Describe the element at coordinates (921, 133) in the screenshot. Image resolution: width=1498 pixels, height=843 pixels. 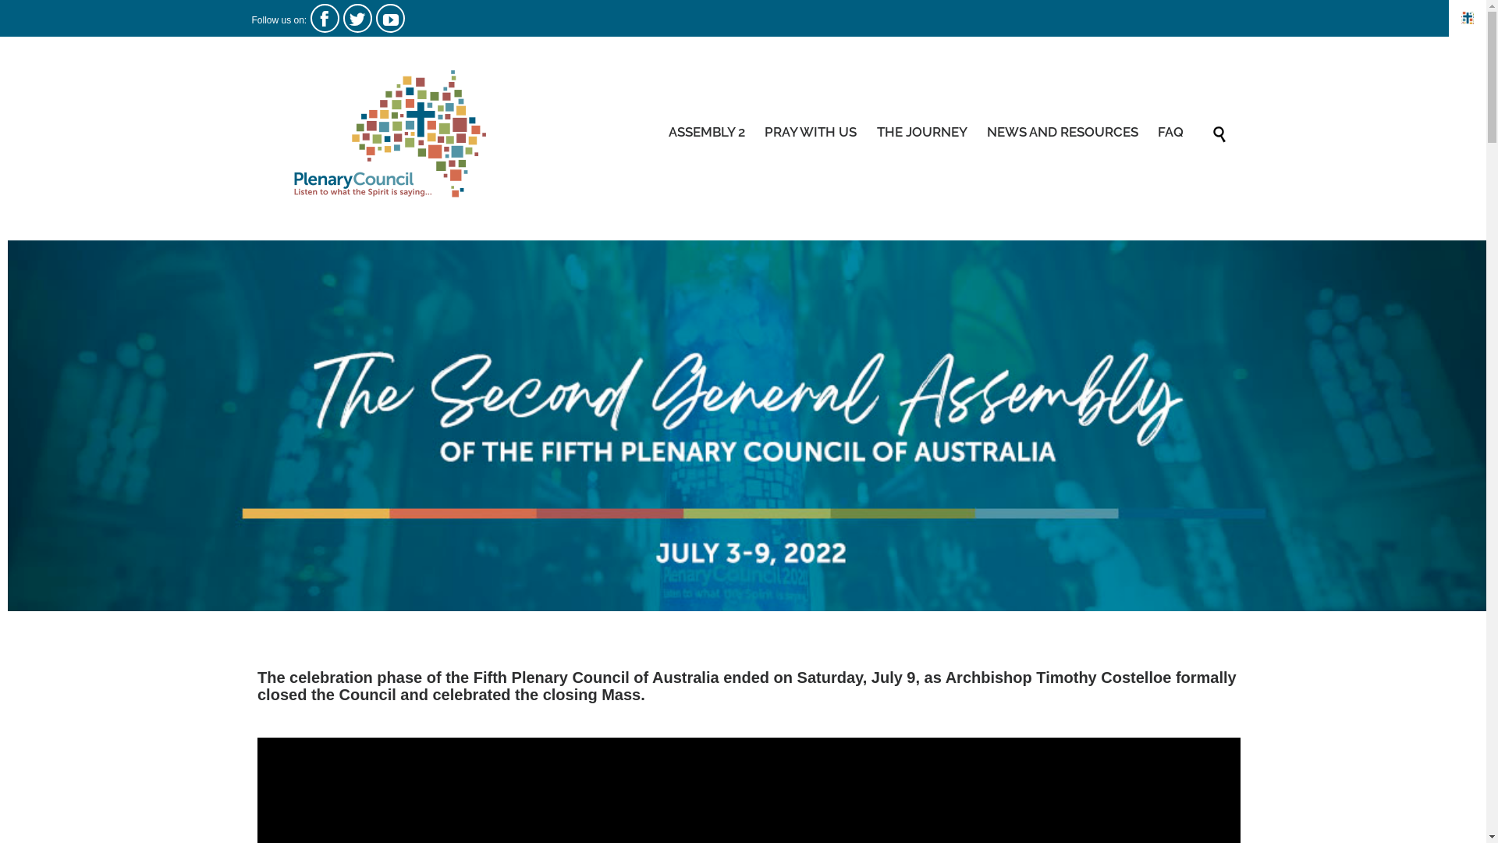
I see `THE JOURNEY` at that location.